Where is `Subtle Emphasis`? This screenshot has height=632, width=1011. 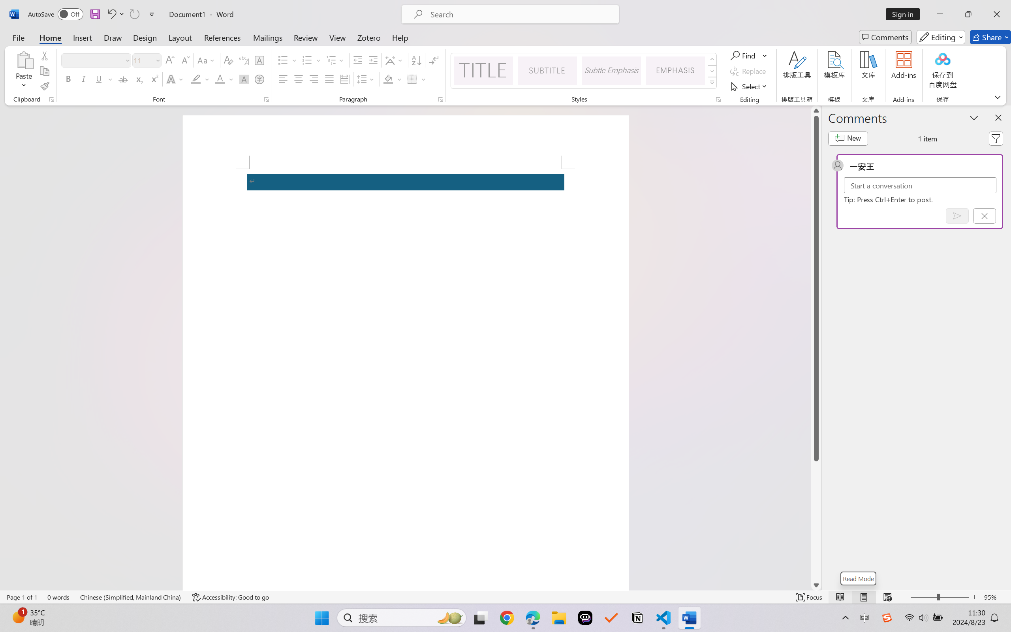
Subtle Emphasis is located at coordinates (611, 70).